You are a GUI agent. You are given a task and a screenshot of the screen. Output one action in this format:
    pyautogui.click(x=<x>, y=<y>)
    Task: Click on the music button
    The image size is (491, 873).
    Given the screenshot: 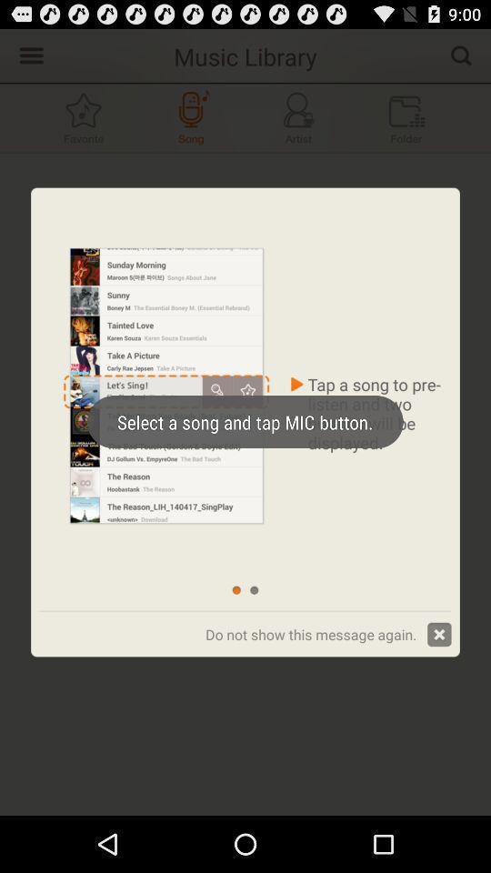 What is the action you would take?
    pyautogui.click(x=298, y=118)
    